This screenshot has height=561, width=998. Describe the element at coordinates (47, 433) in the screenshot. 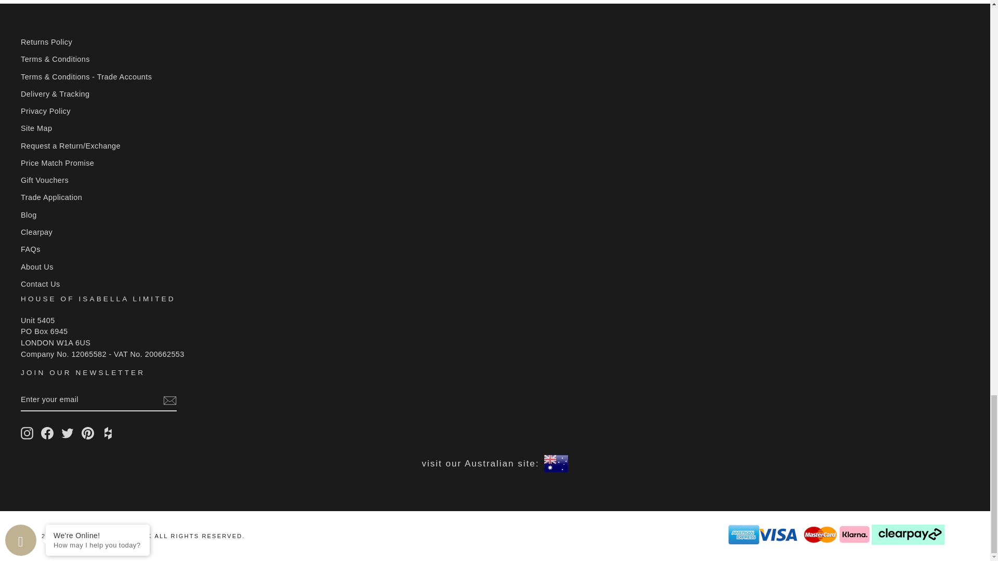

I see `House of Isabella UK on Facebook` at that location.